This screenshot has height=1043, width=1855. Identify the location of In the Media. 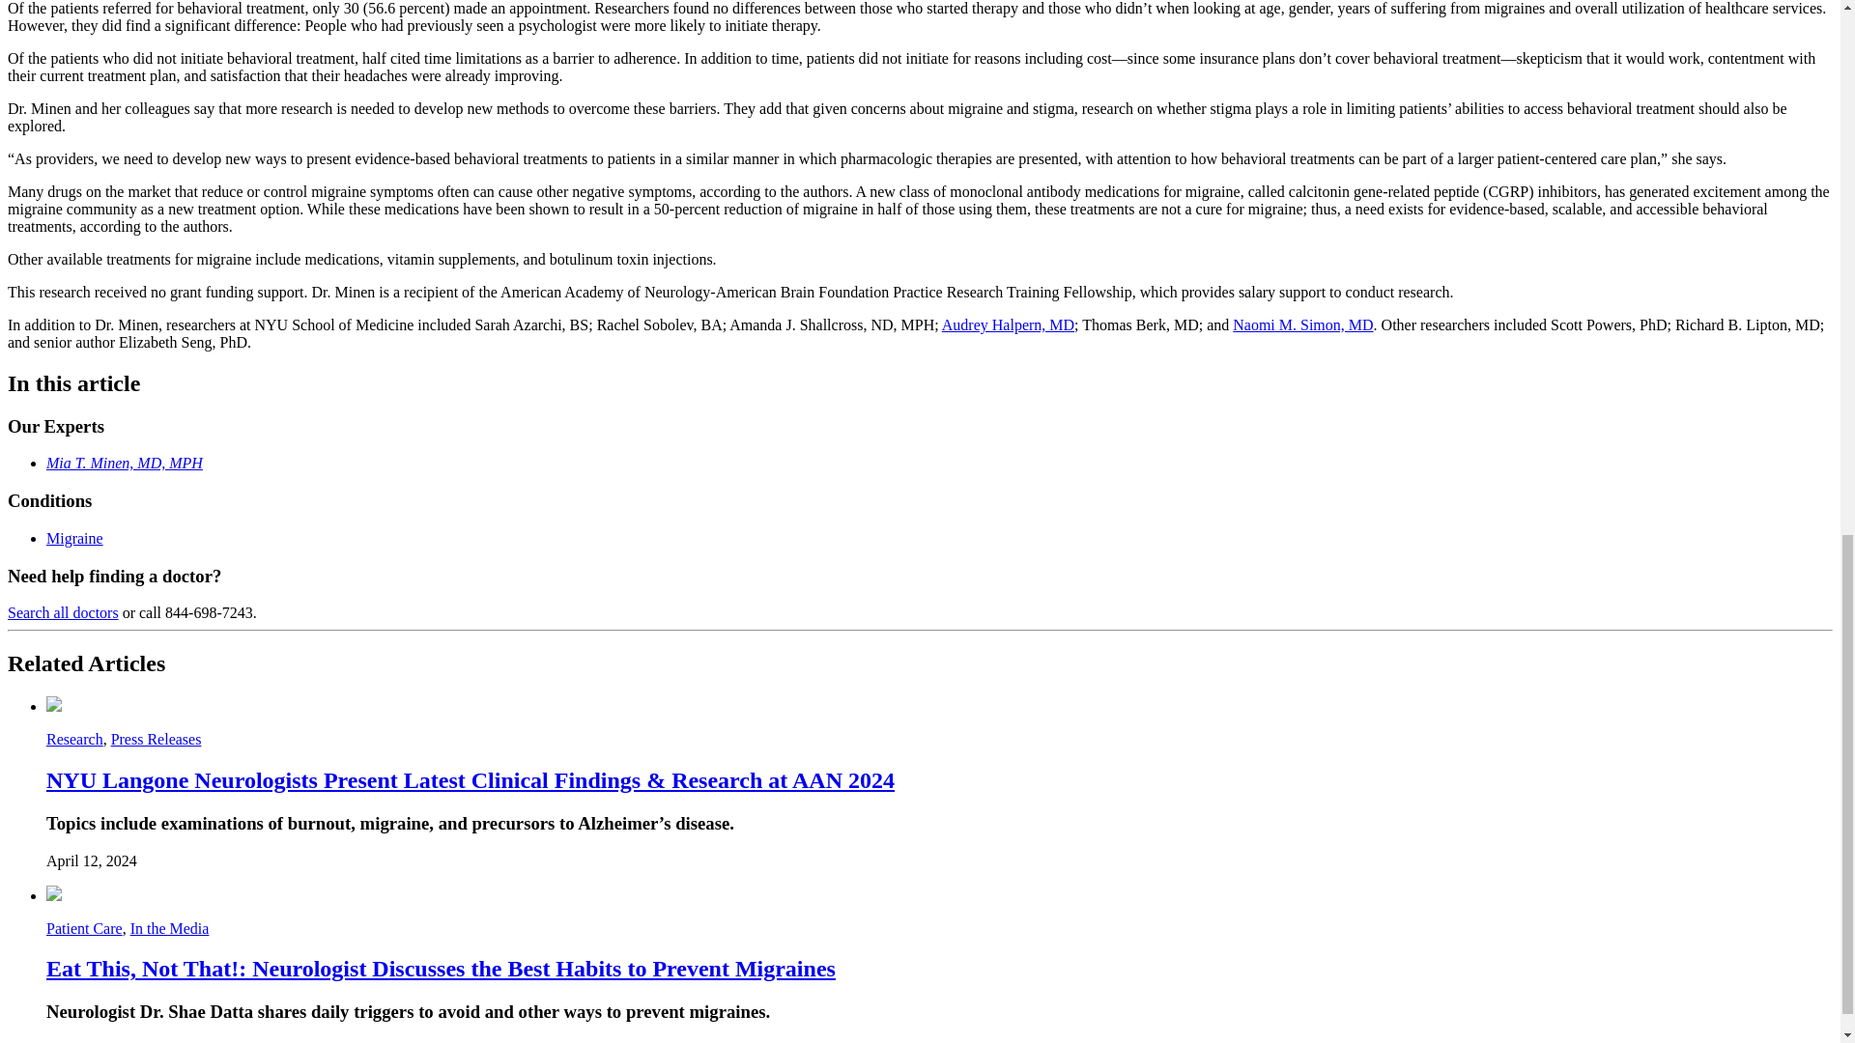
(169, 927).